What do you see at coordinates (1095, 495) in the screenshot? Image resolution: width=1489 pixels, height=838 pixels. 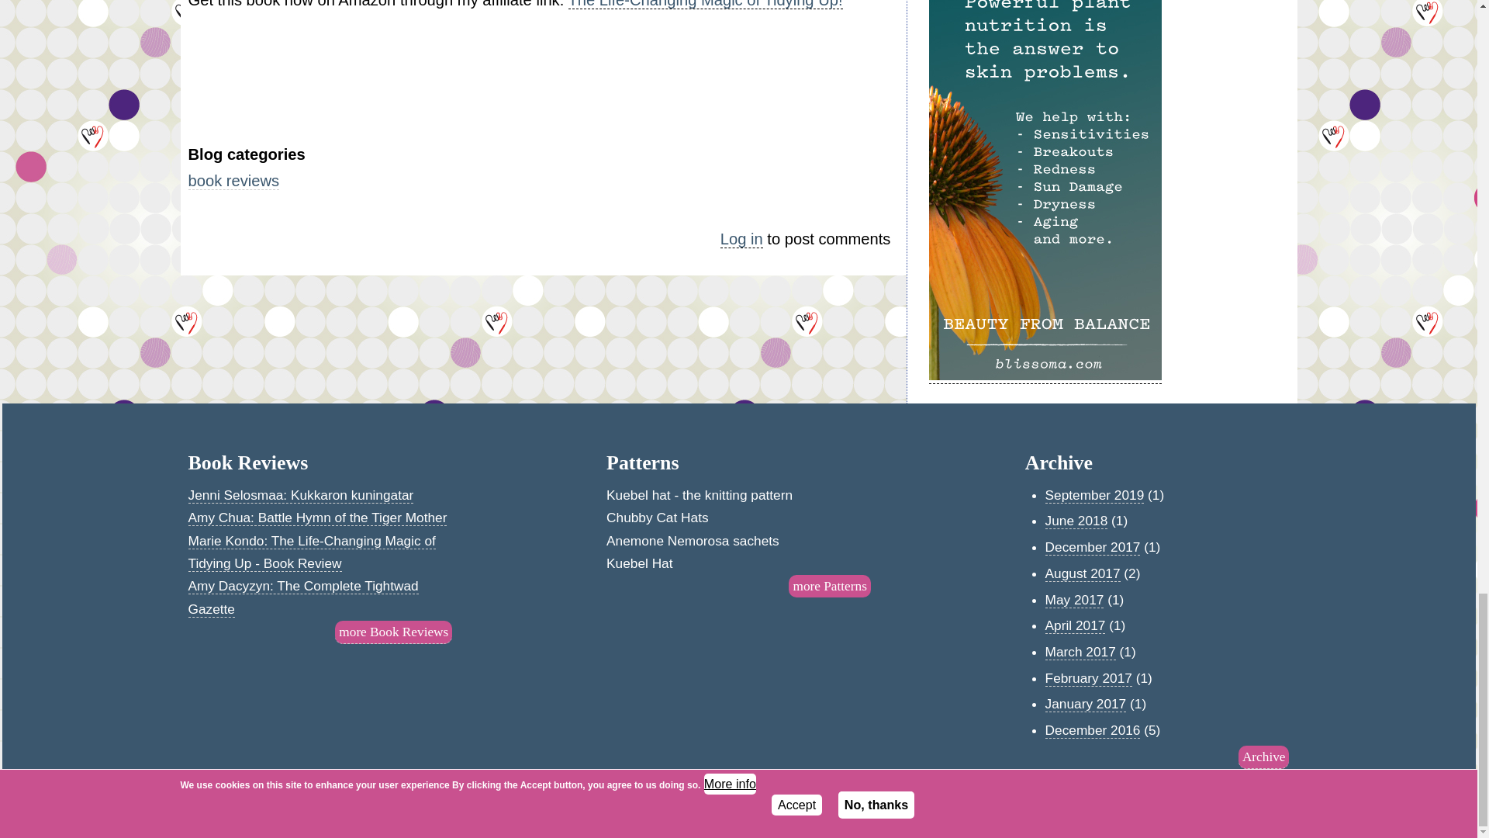 I see `September 2019` at bounding box center [1095, 495].